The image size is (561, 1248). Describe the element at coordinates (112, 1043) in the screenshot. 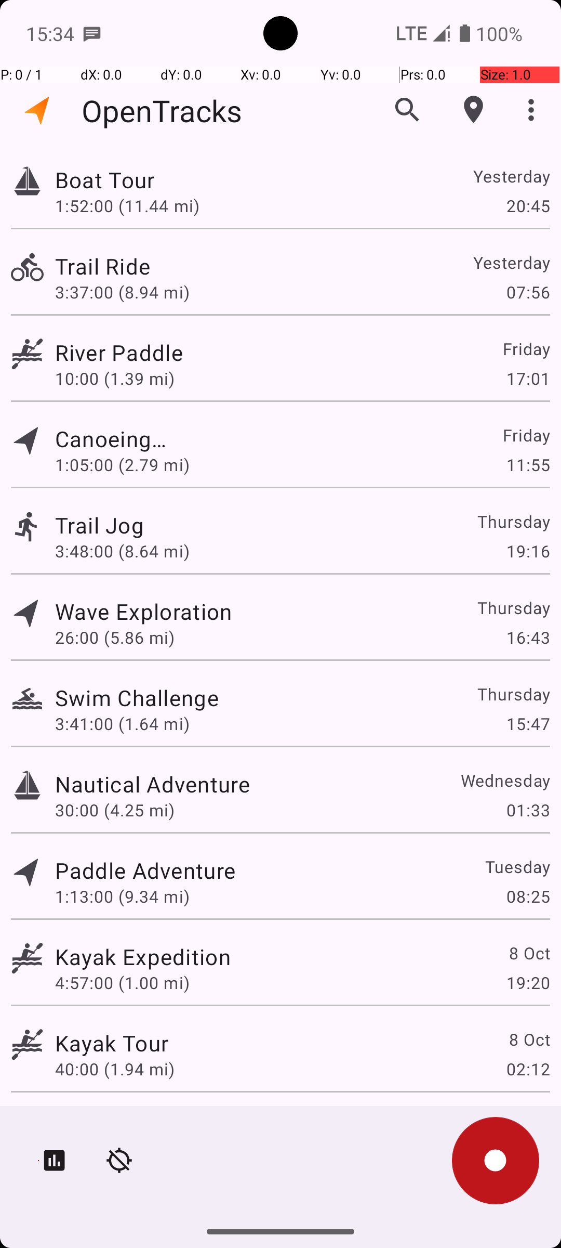

I see `Kayak Tour` at that location.